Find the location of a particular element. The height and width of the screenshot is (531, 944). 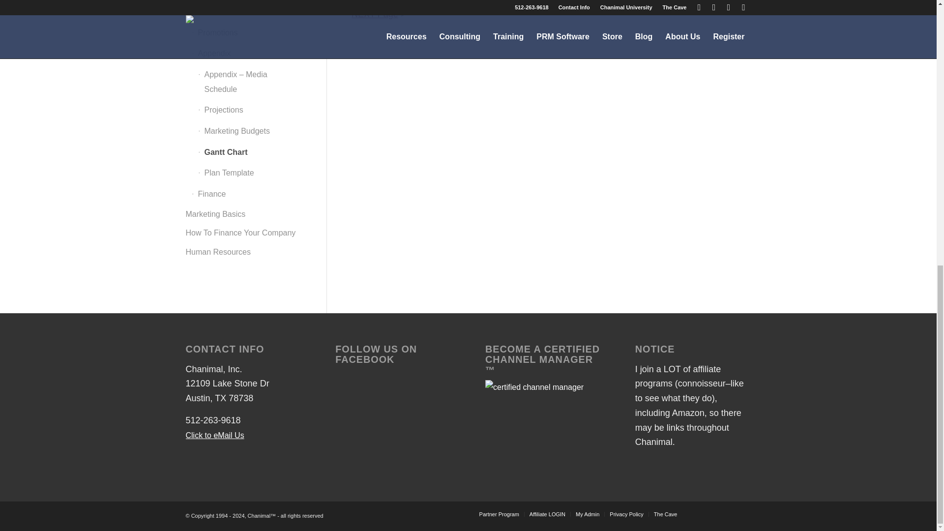

Facebook is located at coordinates (699, 513).